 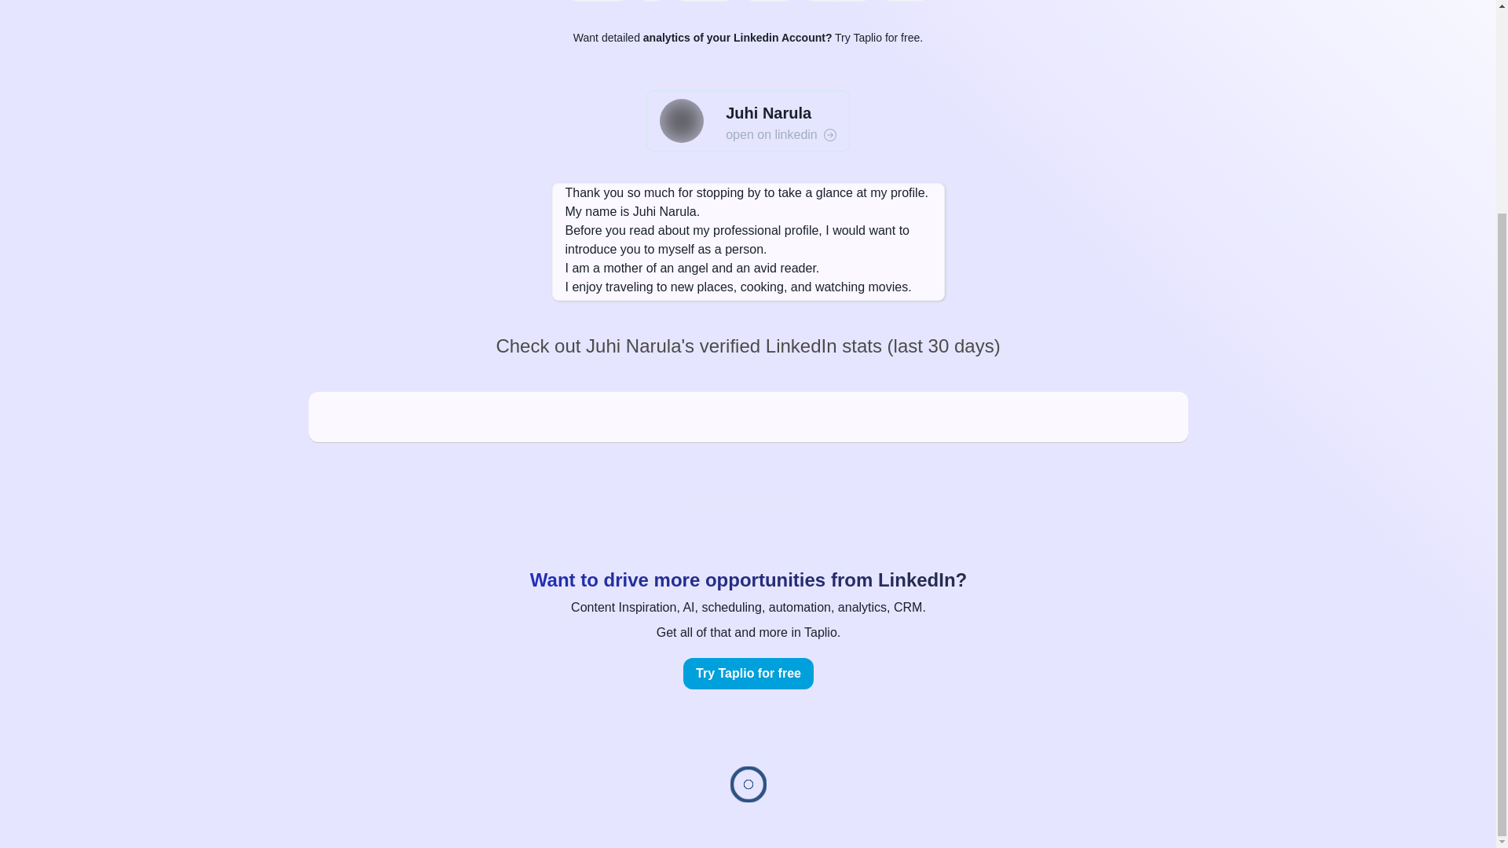 I want to click on Try Taplio for free, so click(x=748, y=674).